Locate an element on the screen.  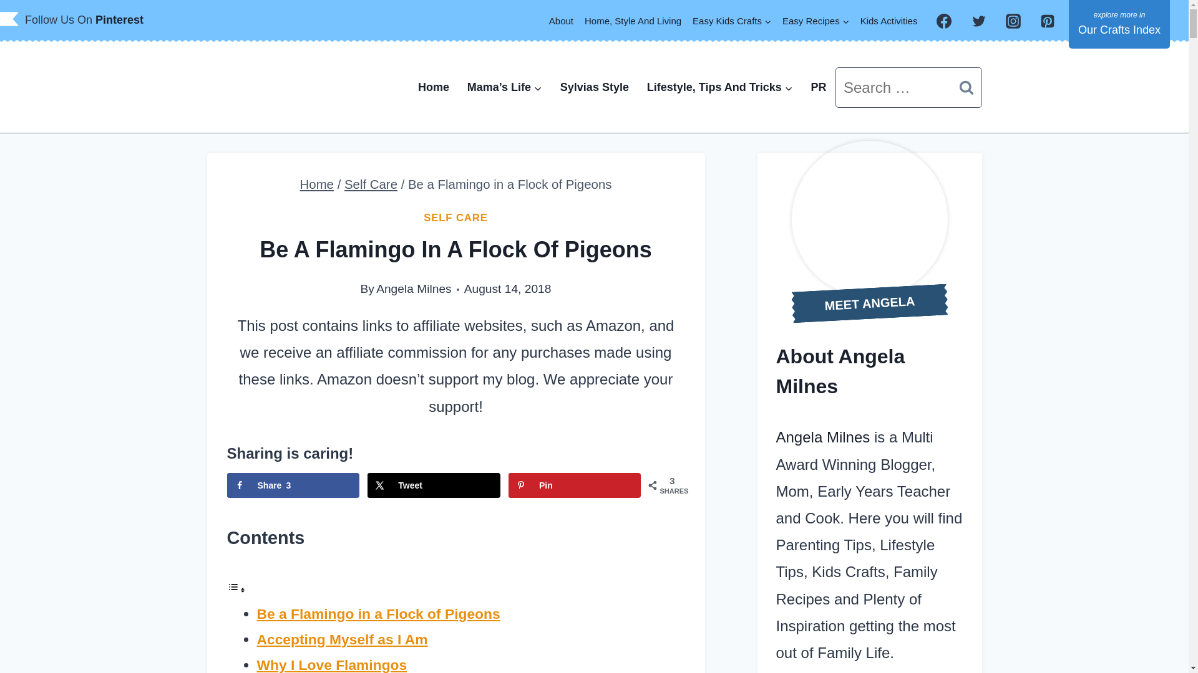
Accepting Myself as I Am is located at coordinates (342, 639).